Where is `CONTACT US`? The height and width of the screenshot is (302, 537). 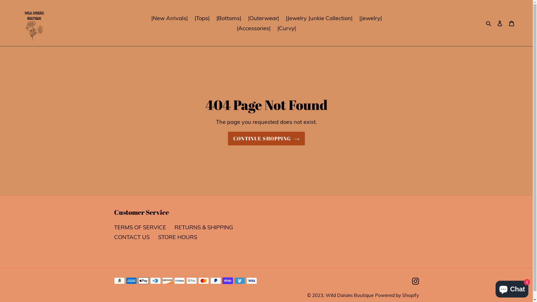 CONTACT US is located at coordinates (132, 237).